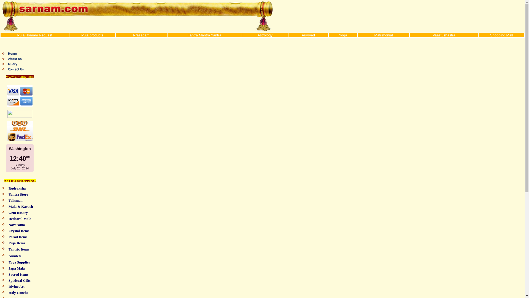  What do you see at coordinates (92, 35) in the screenshot?
I see `Puja products` at bounding box center [92, 35].